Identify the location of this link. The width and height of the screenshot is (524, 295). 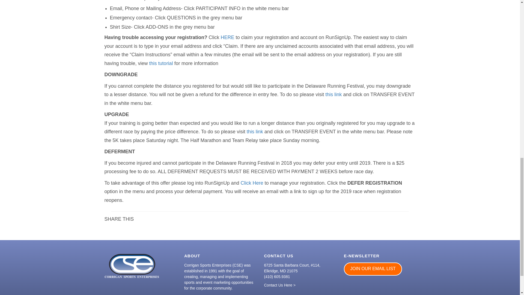
(334, 95).